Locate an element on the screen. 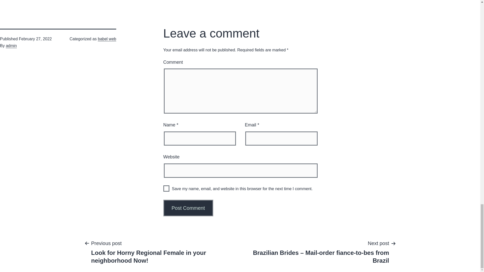 This screenshot has width=484, height=272. Post Comment is located at coordinates (188, 208).